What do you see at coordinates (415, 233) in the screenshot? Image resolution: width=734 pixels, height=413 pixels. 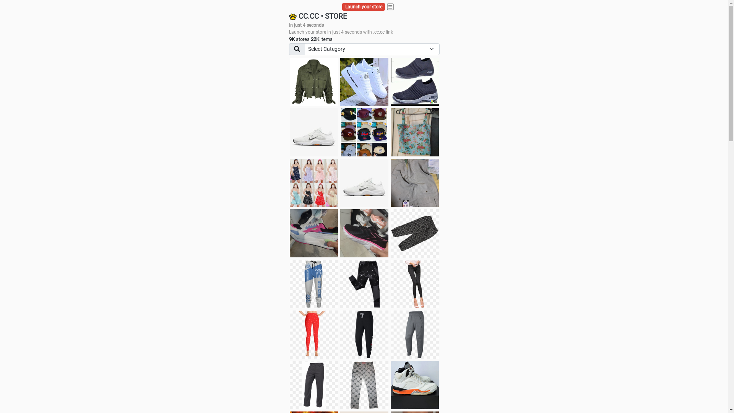 I see `Short pant` at bounding box center [415, 233].